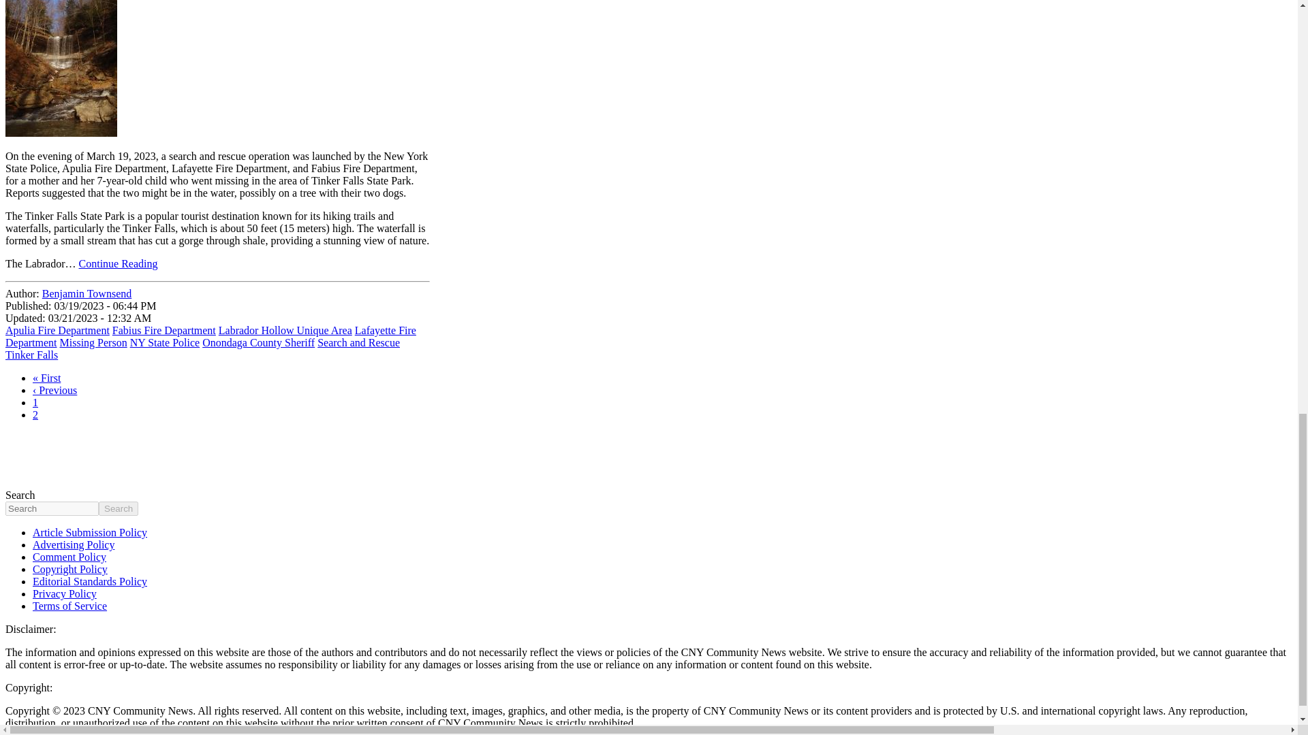 The height and width of the screenshot is (735, 1308). What do you see at coordinates (52, 508) in the screenshot?
I see `Enter the terms you wish to search for.` at bounding box center [52, 508].